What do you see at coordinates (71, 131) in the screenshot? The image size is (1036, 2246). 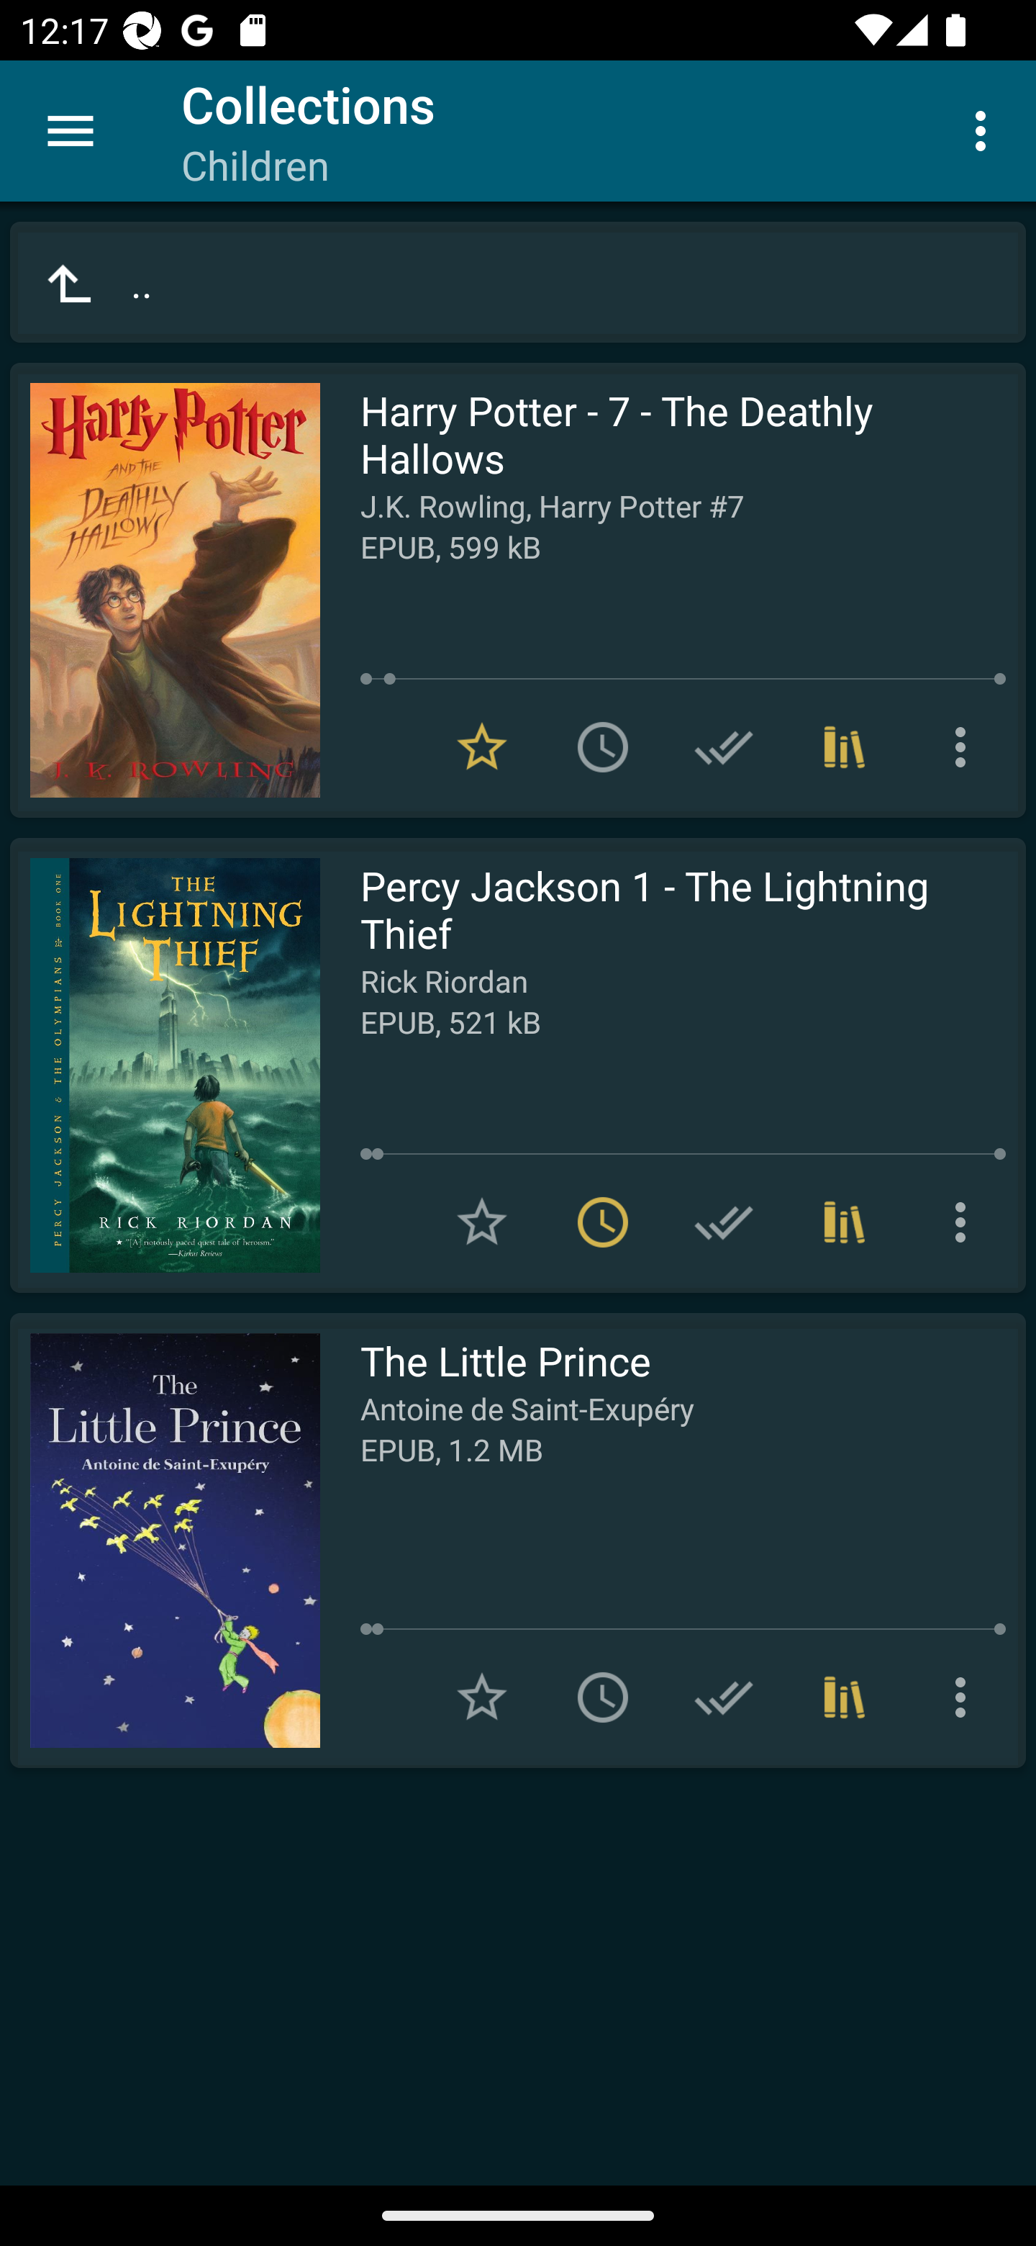 I see `Menu` at bounding box center [71, 131].